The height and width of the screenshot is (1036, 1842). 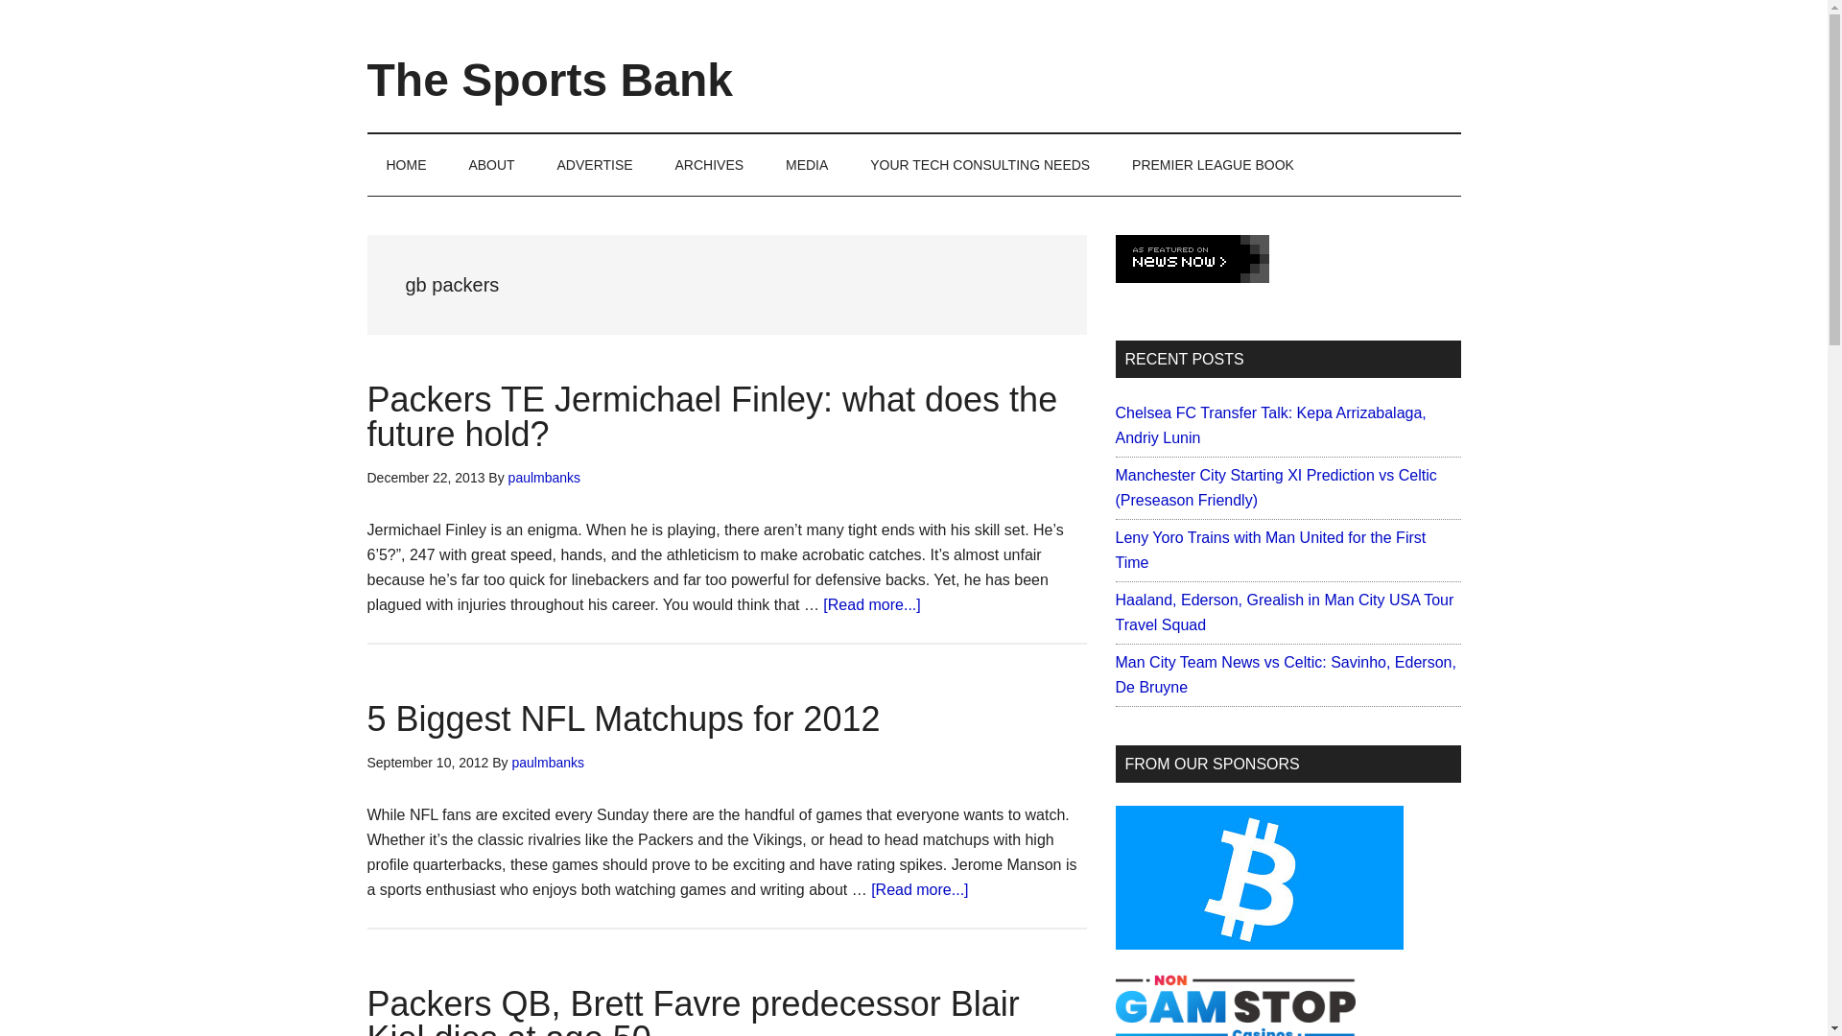 I want to click on ADVERTISE, so click(x=595, y=165).